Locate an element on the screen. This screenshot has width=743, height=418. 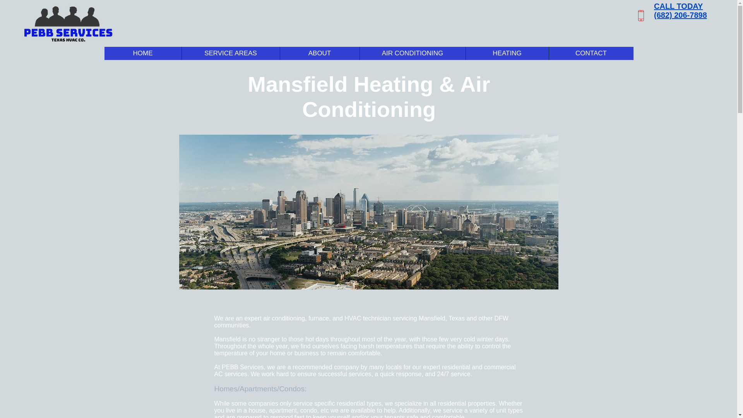
SERVICE AREAS is located at coordinates (230, 53).